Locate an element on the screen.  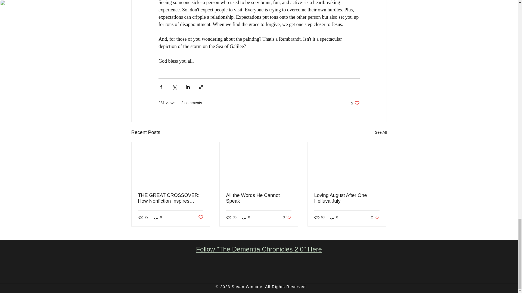
Post not marked as liked is located at coordinates (334, 217).